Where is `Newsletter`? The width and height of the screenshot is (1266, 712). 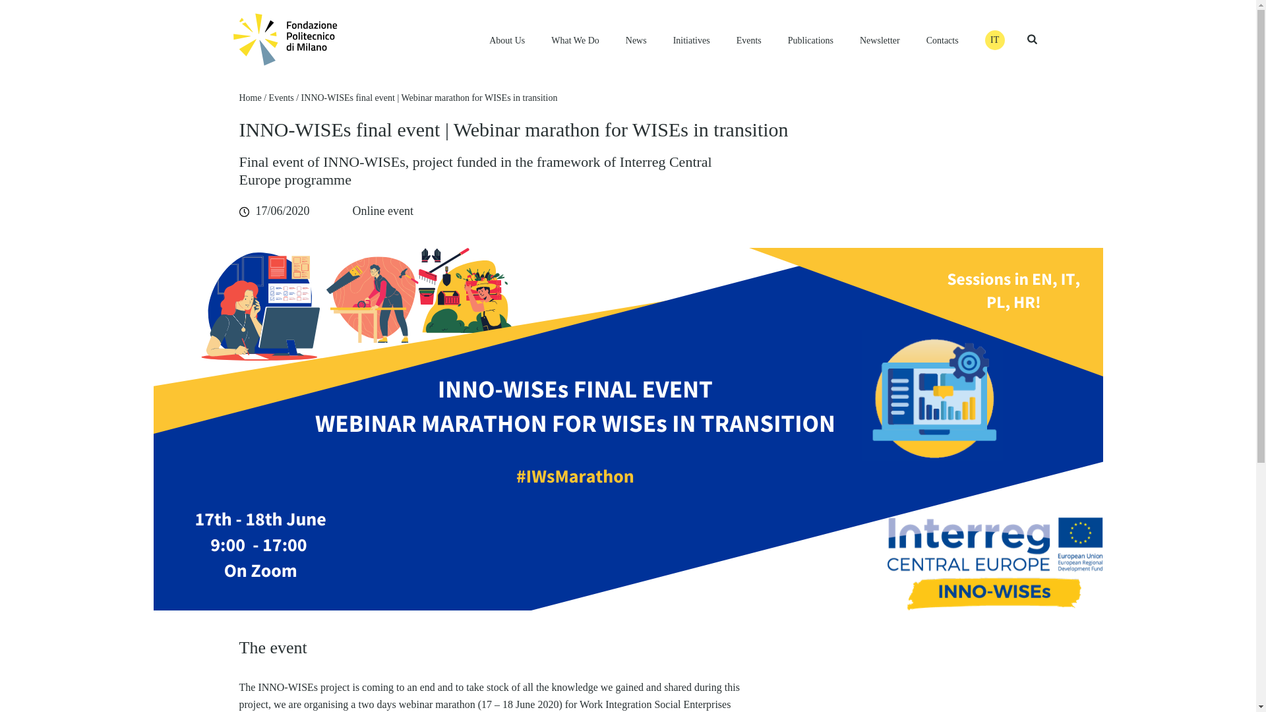
Newsletter is located at coordinates (880, 40).